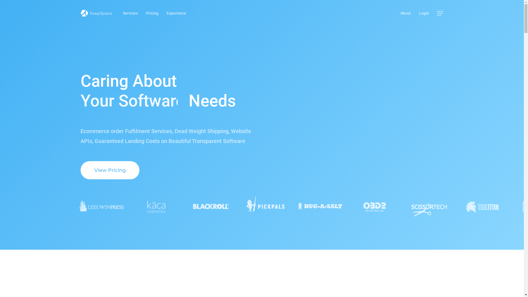 The height and width of the screenshot is (297, 528). What do you see at coordinates (130, 13) in the screenshot?
I see `Services` at bounding box center [130, 13].